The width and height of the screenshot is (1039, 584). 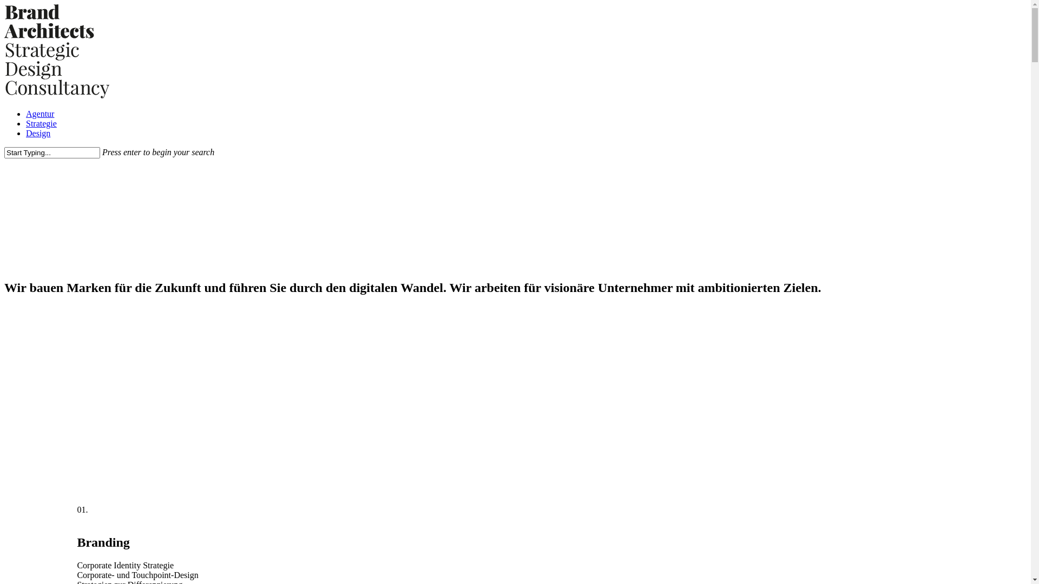 What do you see at coordinates (40, 114) in the screenshot?
I see `Agentur` at bounding box center [40, 114].